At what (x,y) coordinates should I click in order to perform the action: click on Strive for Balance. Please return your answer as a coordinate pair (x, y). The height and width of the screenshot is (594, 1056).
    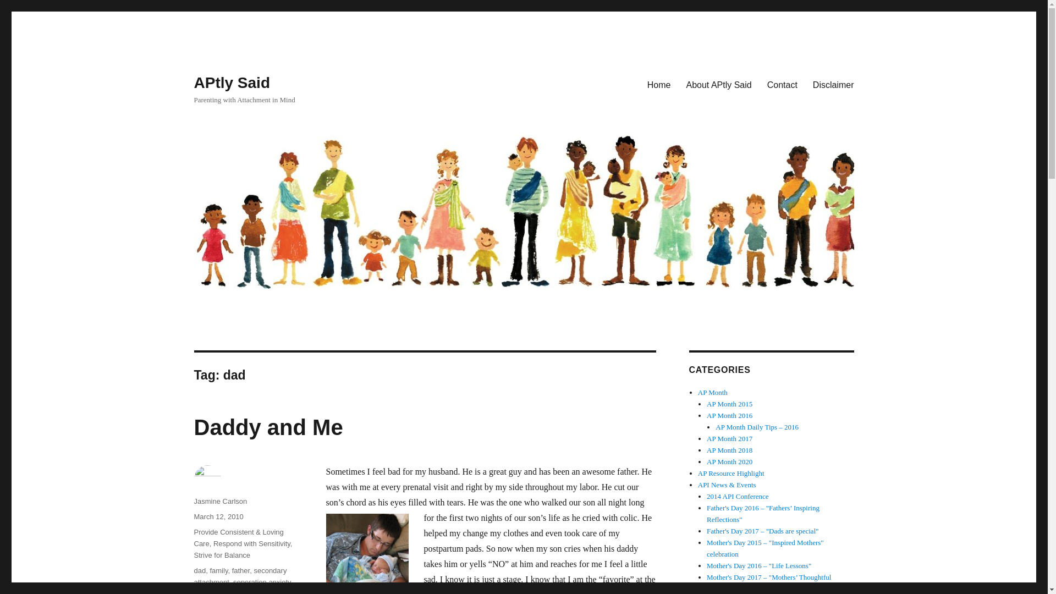
    Looking at the image, I should click on (222, 555).